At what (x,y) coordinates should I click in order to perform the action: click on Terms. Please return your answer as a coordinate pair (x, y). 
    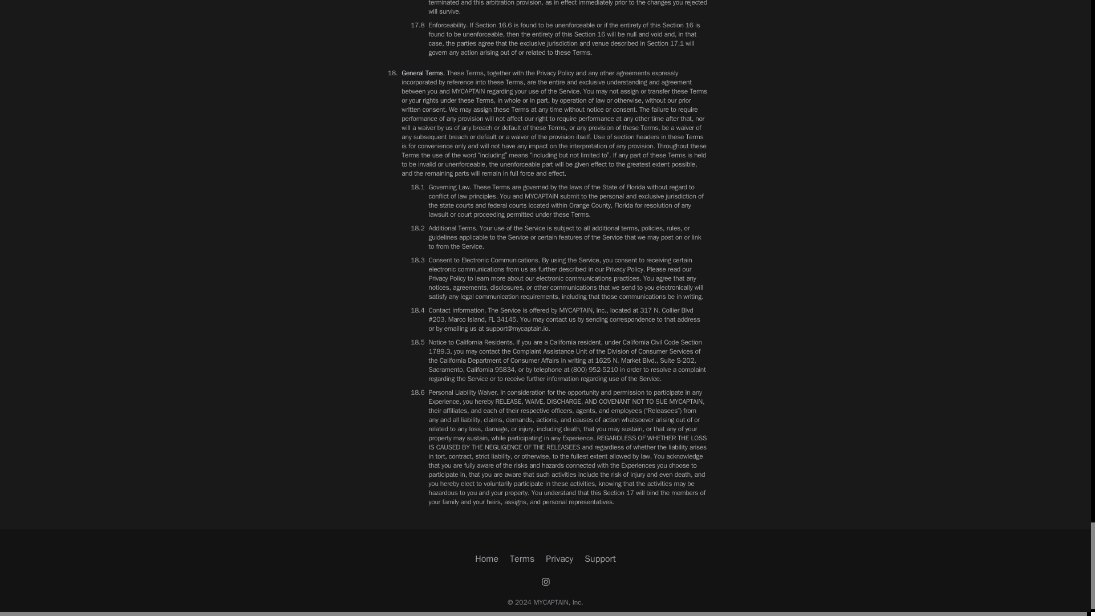
    Looking at the image, I should click on (522, 559).